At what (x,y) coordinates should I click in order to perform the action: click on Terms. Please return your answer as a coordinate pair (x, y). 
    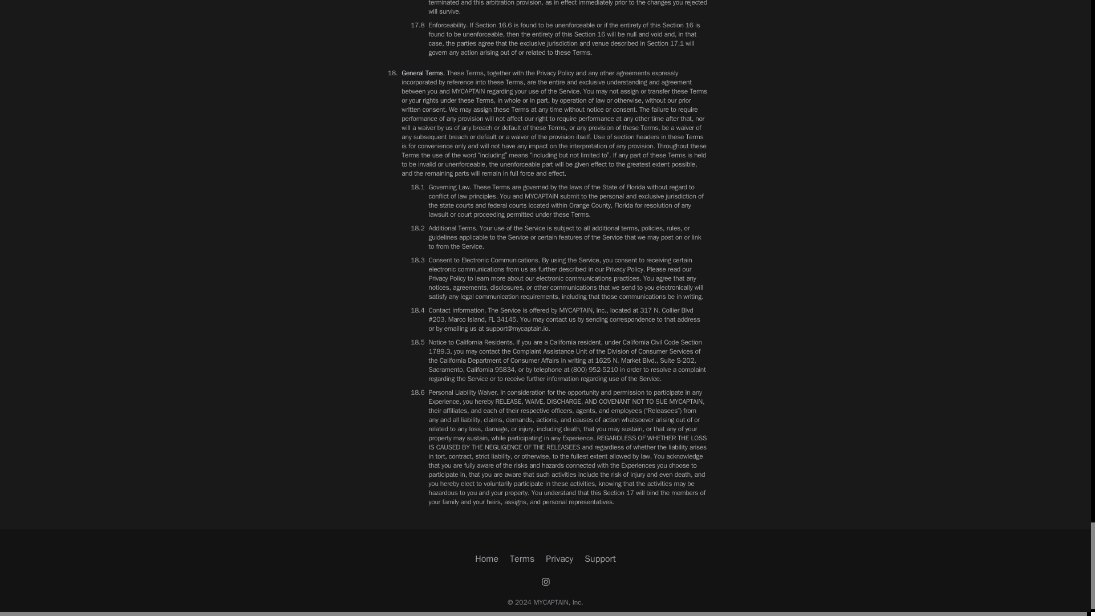
    Looking at the image, I should click on (522, 559).